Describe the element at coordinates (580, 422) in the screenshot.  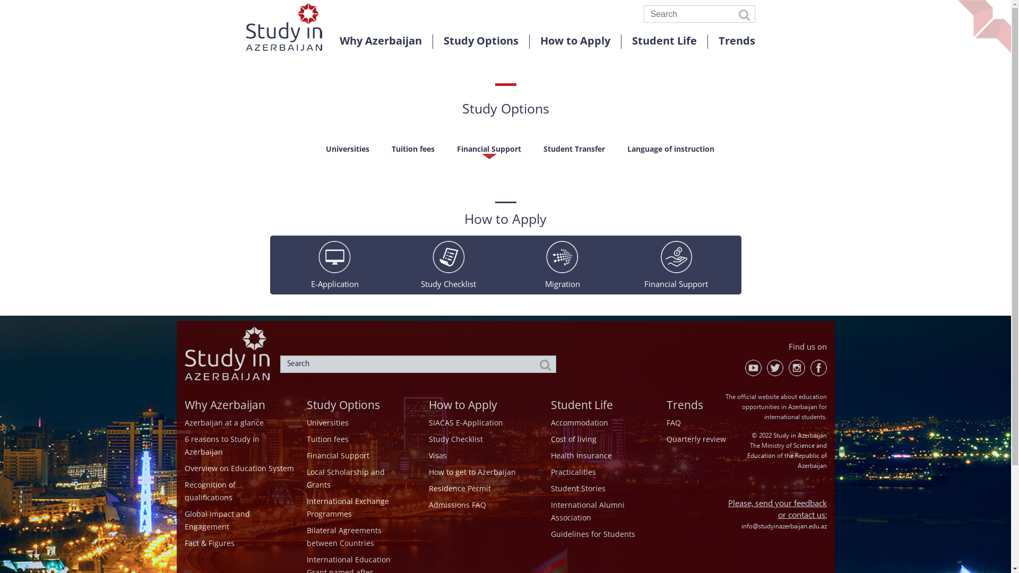
I see `Accommodation` at that location.